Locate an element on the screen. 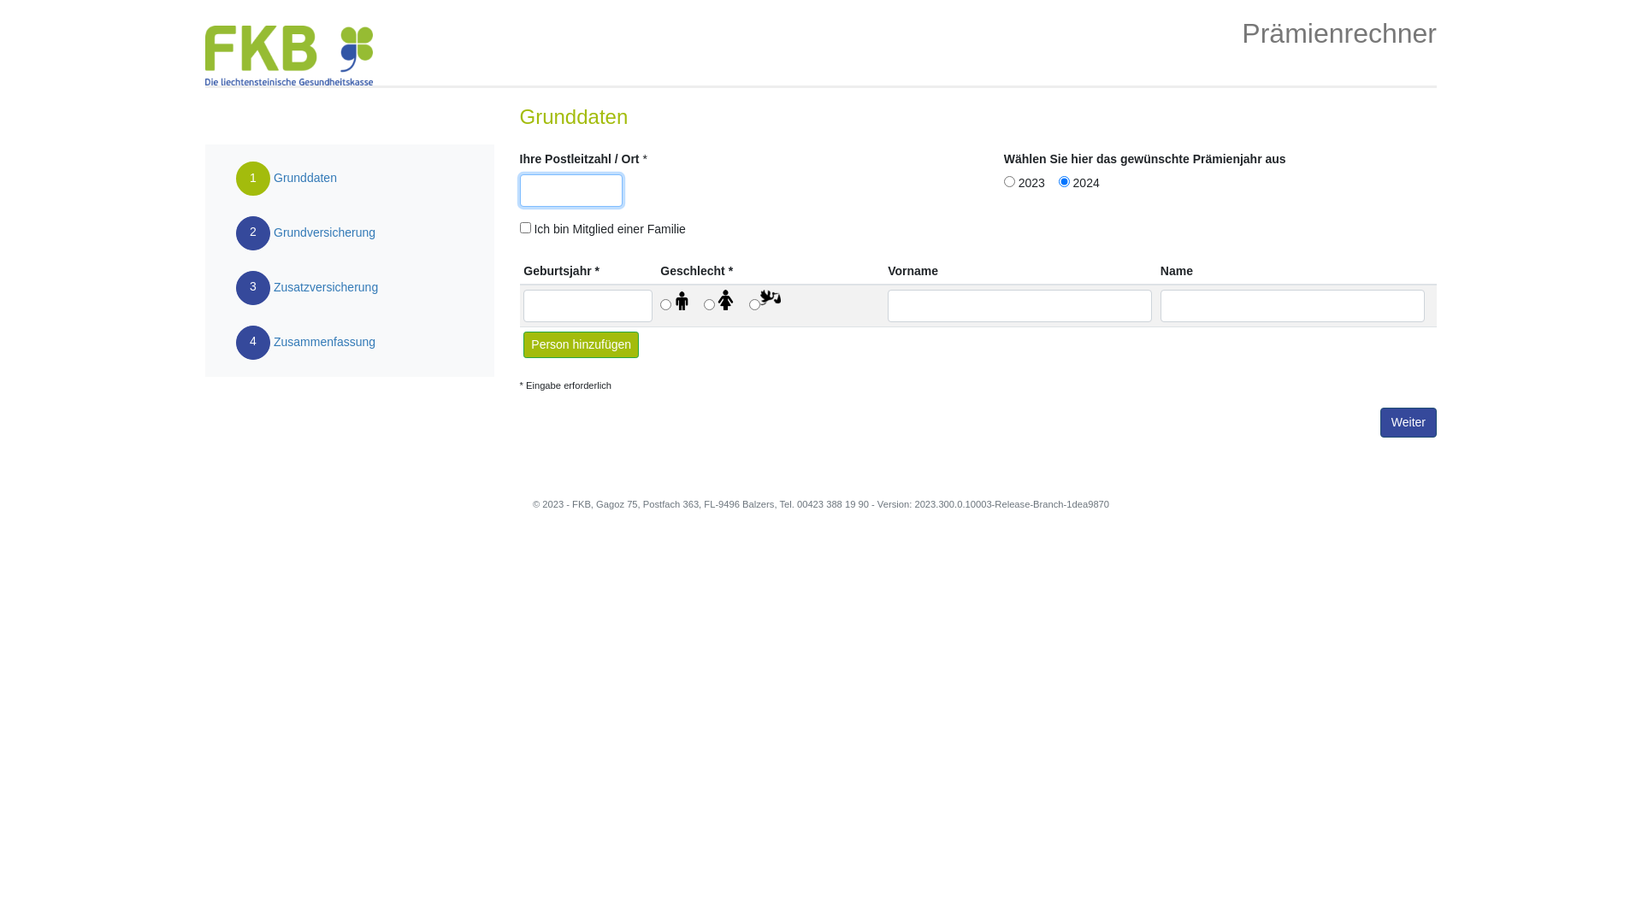 Image resolution: width=1642 pixels, height=923 pixels. 3Zusatzversicherung is located at coordinates (305, 288).